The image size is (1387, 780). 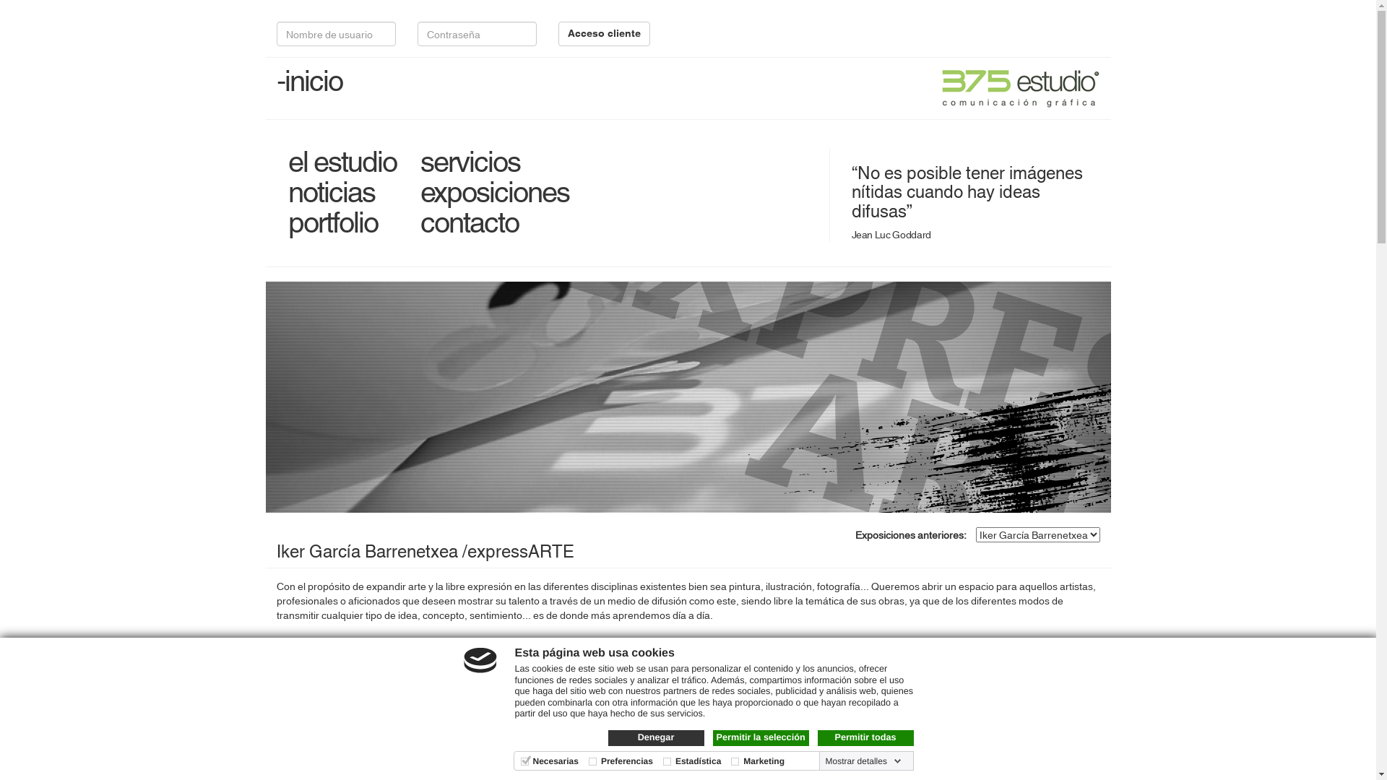 What do you see at coordinates (309, 80) in the screenshot?
I see `-inicio` at bounding box center [309, 80].